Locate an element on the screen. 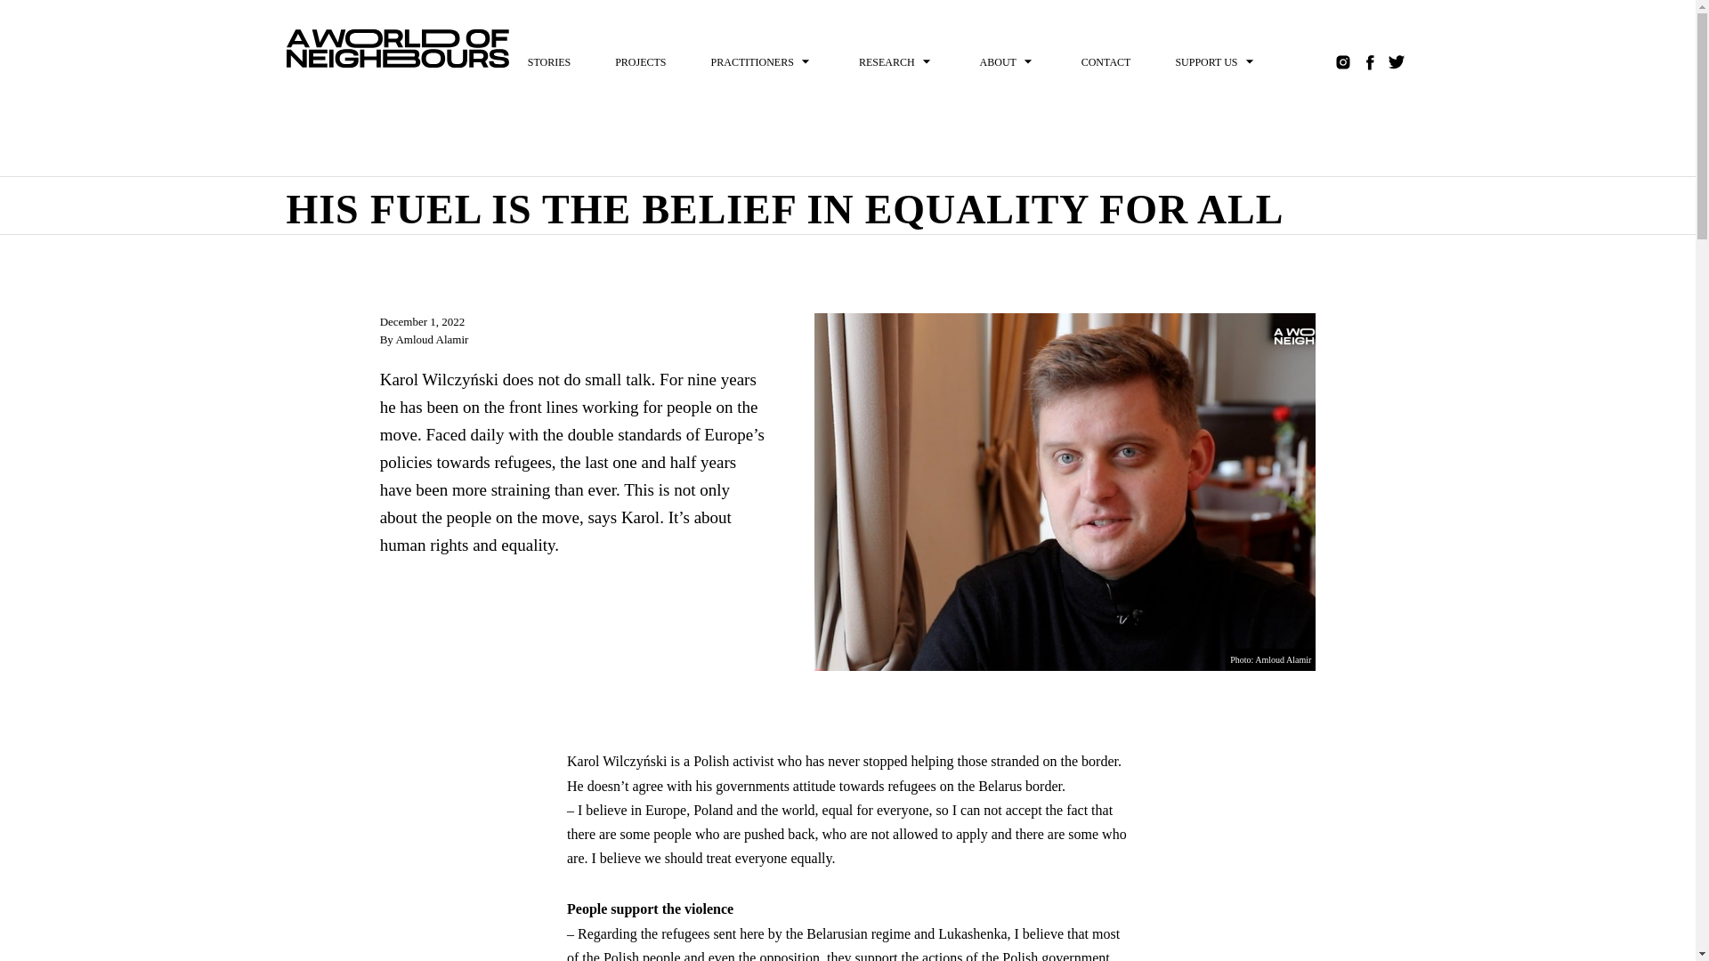 The height and width of the screenshot is (961, 1709). SUPPORT US is located at coordinates (1216, 61).